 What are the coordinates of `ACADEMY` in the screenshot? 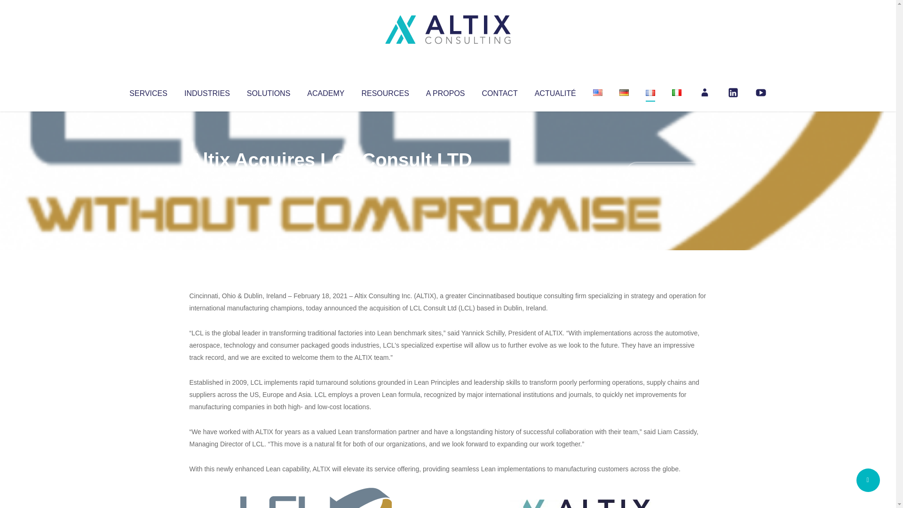 It's located at (325, 91).